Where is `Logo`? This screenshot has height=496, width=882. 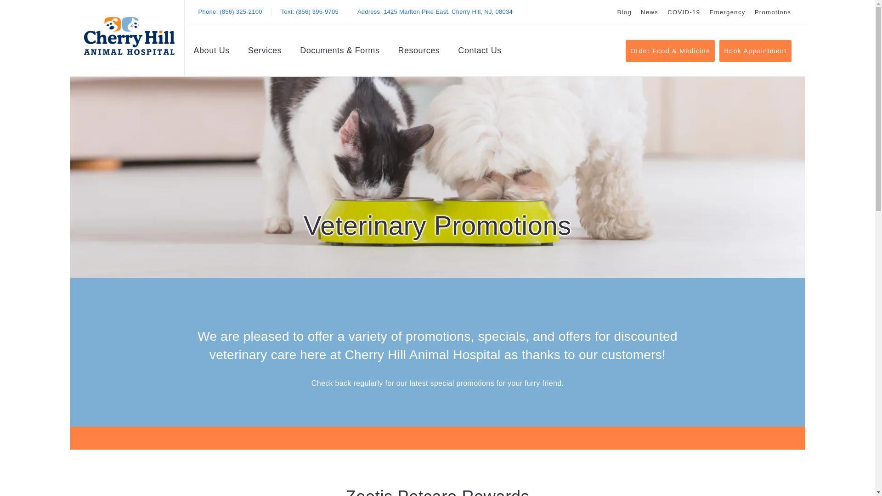 Logo is located at coordinates (435, 12).